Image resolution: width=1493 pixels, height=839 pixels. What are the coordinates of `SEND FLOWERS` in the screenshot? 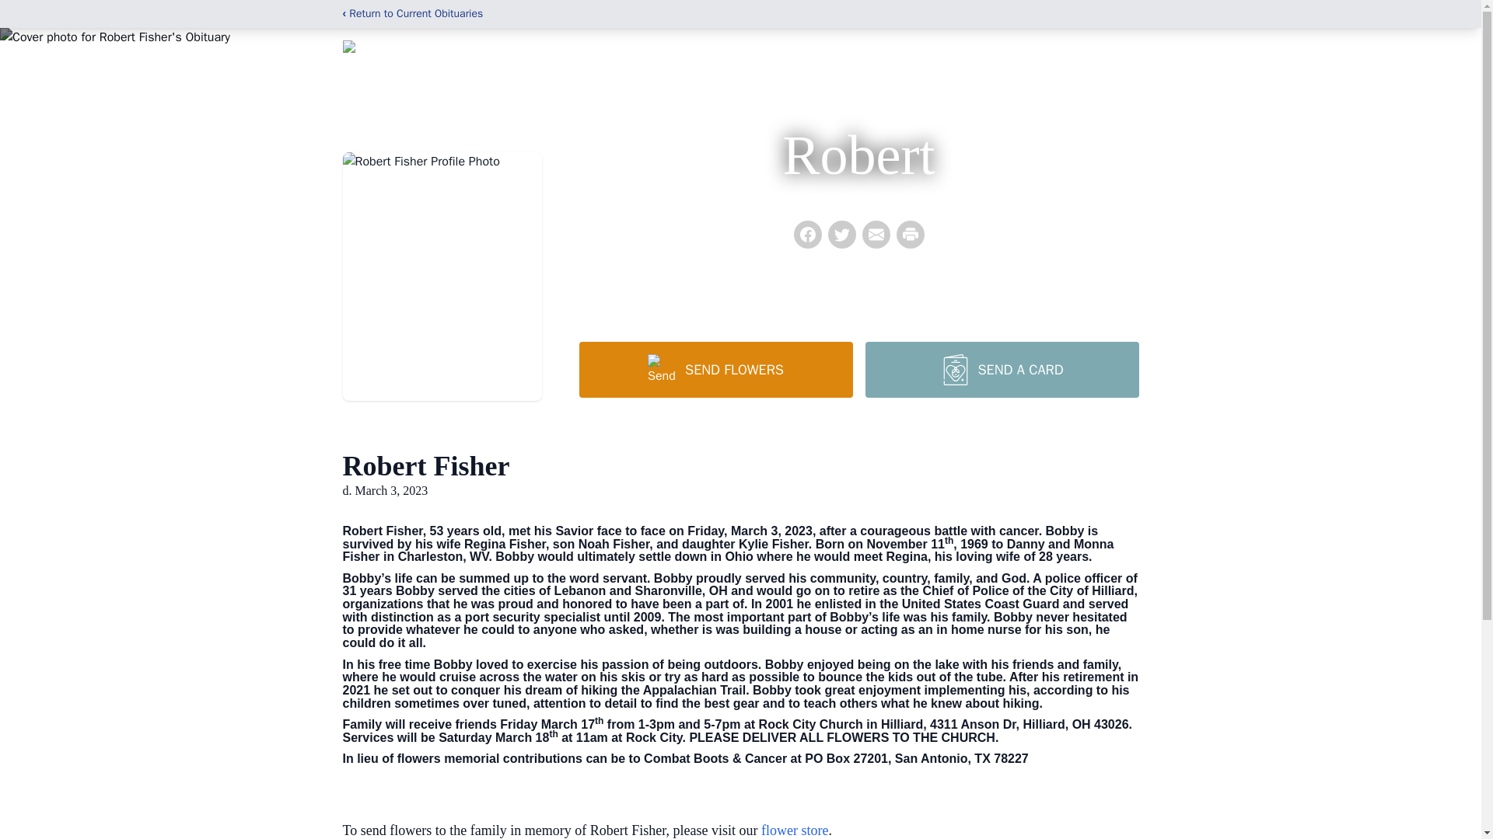 It's located at (715, 369).